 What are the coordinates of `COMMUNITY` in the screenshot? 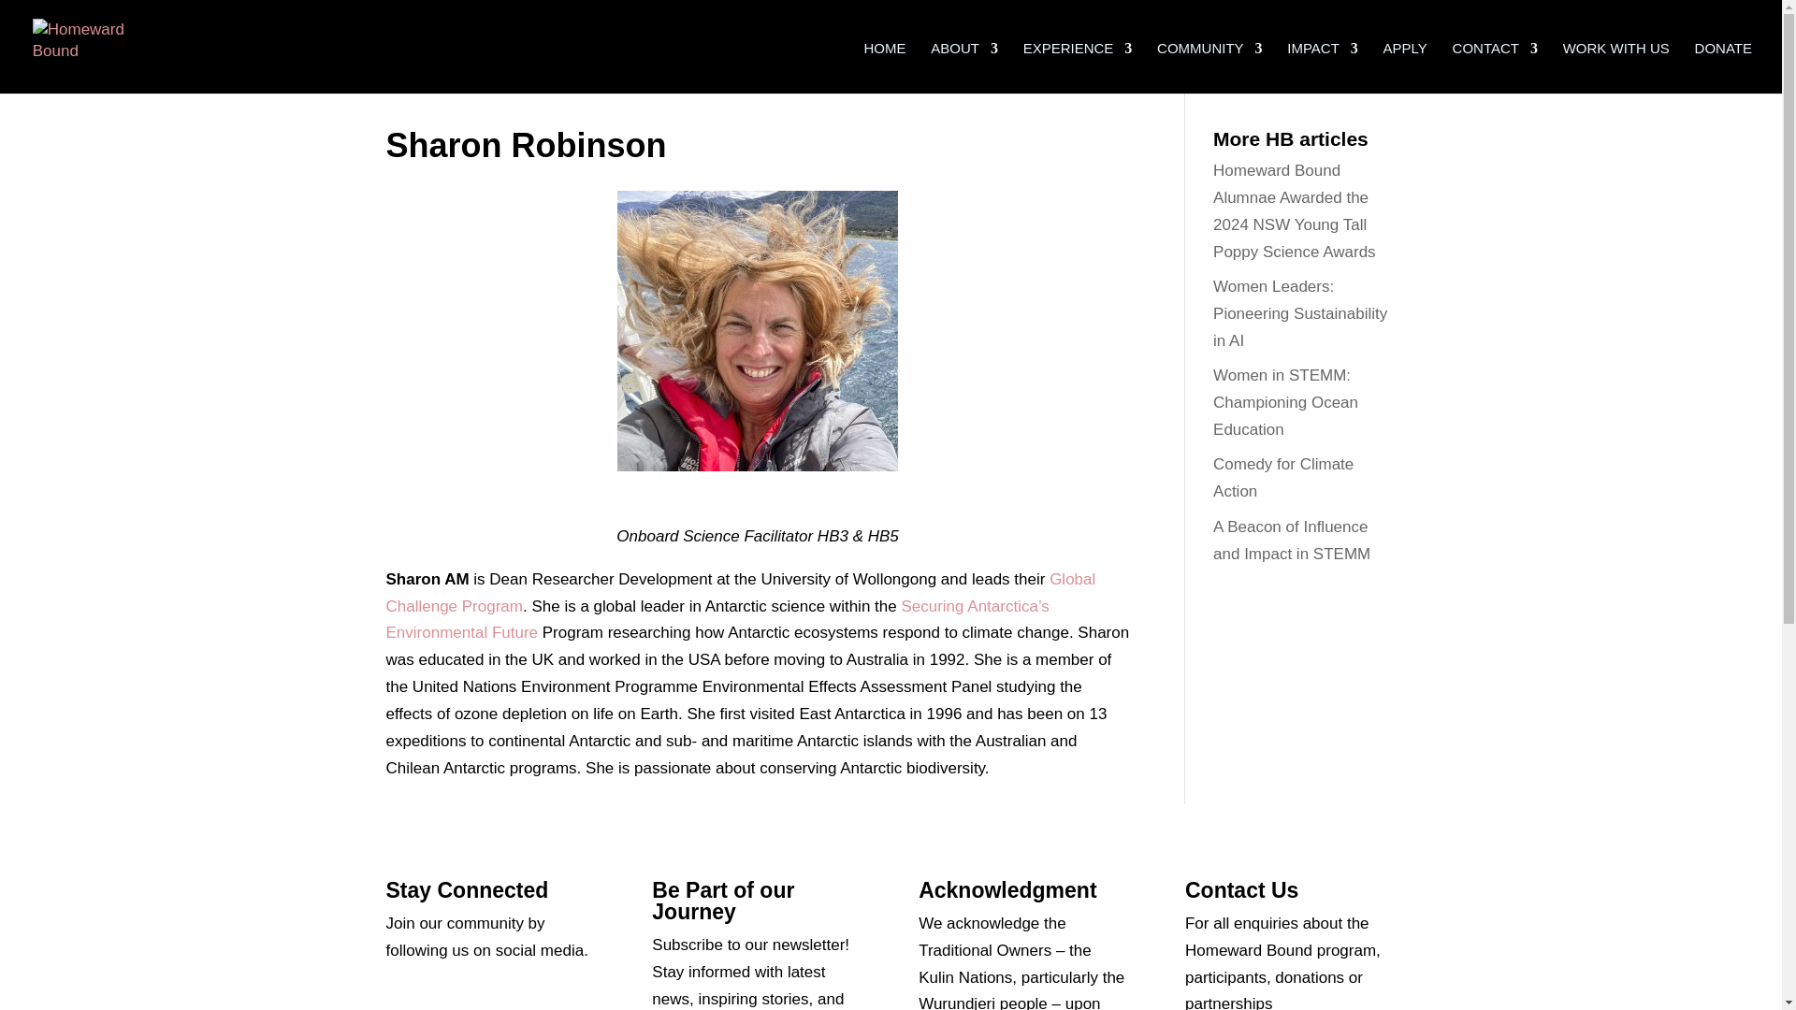 It's located at (1209, 62).